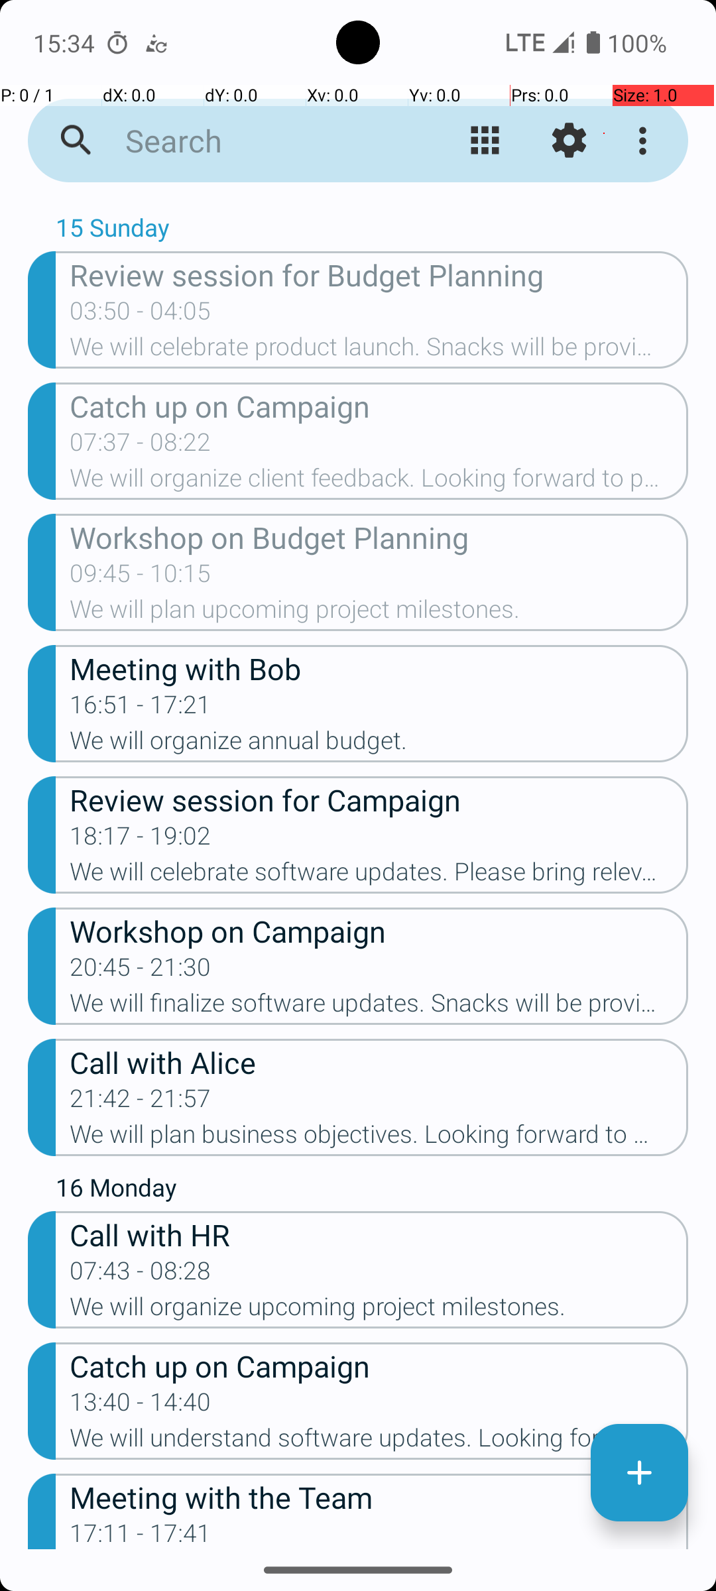 The height and width of the screenshot is (1591, 716). I want to click on We will plan upcoming project milestones., so click(379, 613).